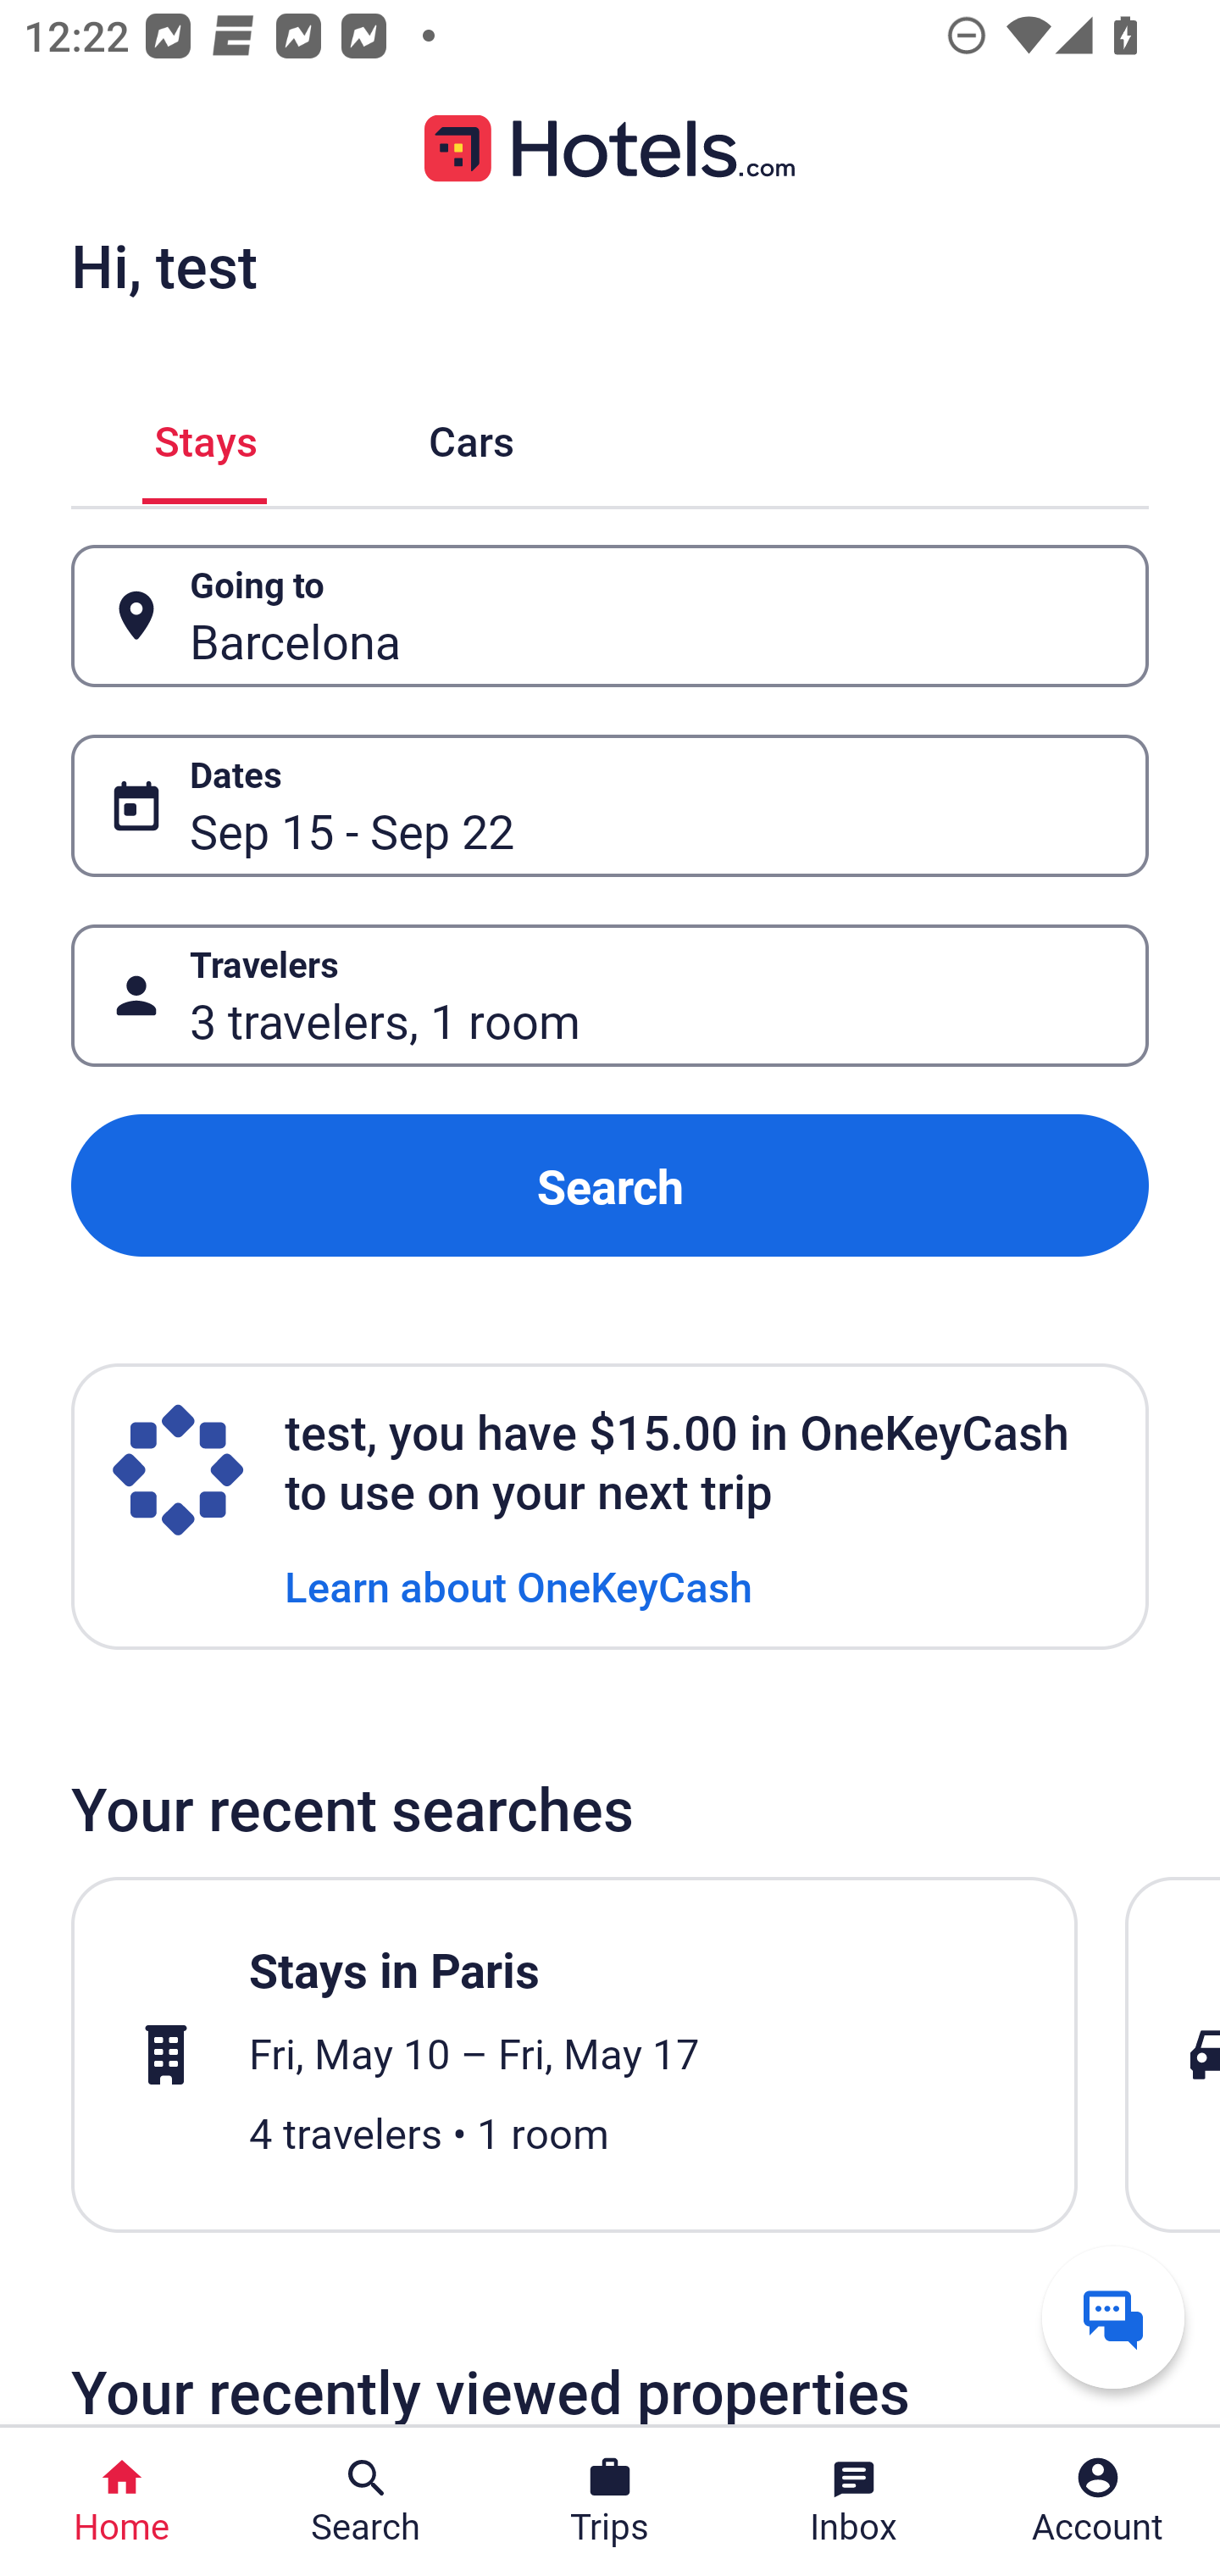 Image resolution: width=1220 pixels, height=2576 pixels. I want to click on Going to Button Barcelona, so click(610, 617).